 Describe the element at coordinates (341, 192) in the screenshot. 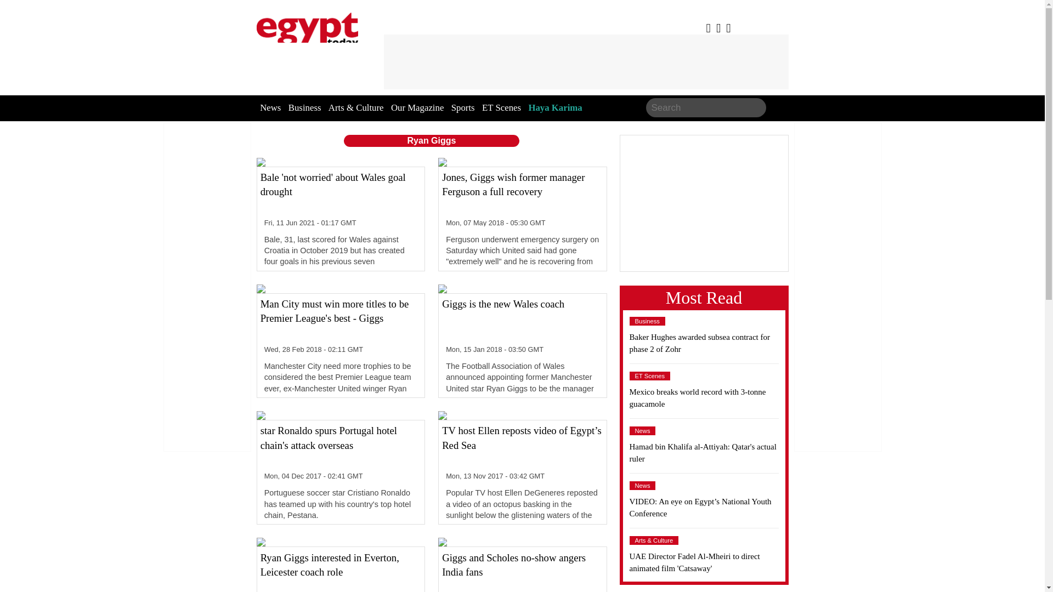

I see `Bale 'not worried' about Wales goal drought` at that location.